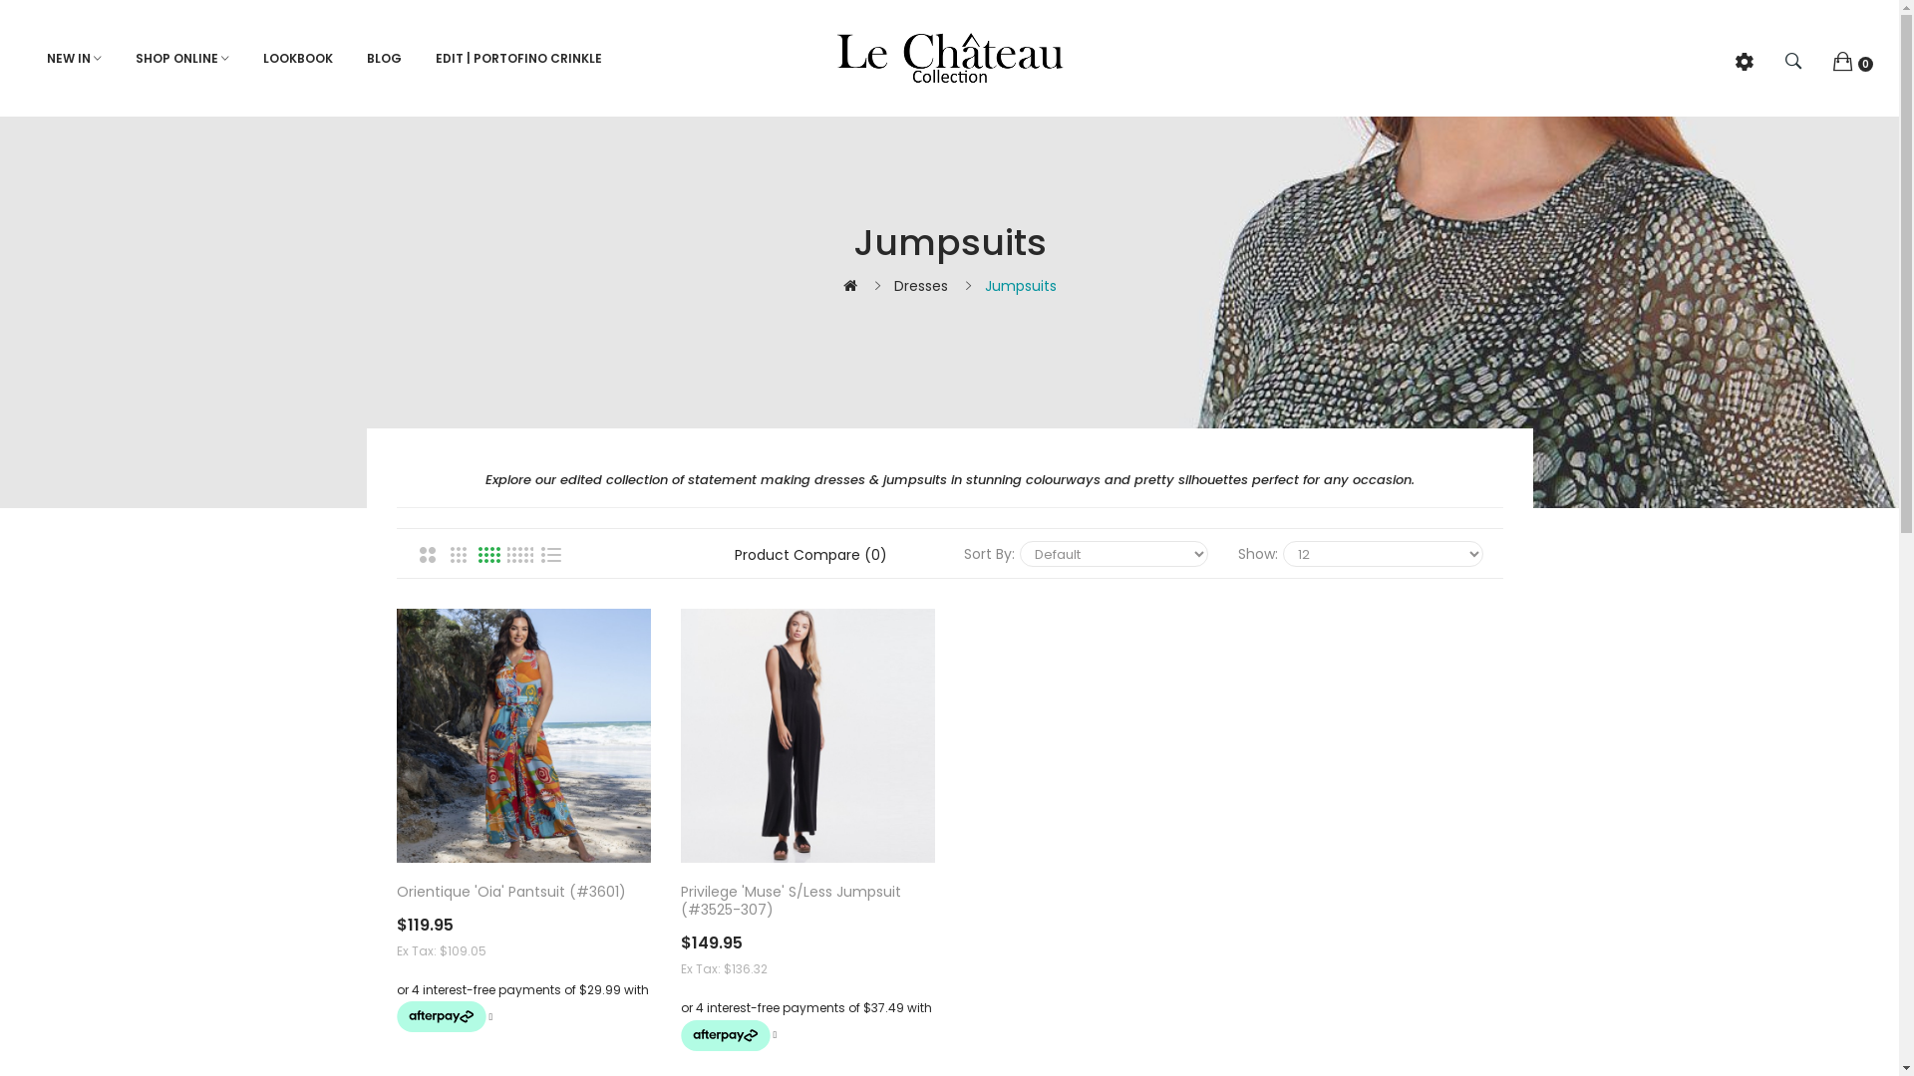 The height and width of the screenshot is (1076, 1914). I want to click on BLOG, so click(385, 59).